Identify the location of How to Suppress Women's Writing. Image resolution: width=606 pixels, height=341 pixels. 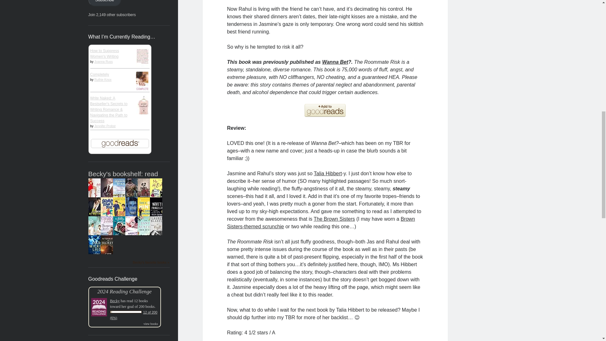
(143, 70).